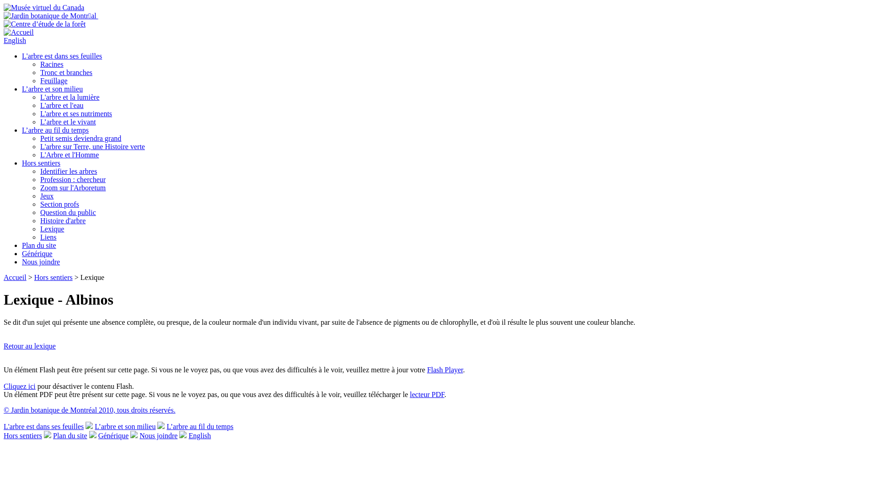 Image resolution: width=878 pixels, height=494 pixels. Describe the element at coordinates (39, 245) in the screenshot. I see `Plan du site` at that location.